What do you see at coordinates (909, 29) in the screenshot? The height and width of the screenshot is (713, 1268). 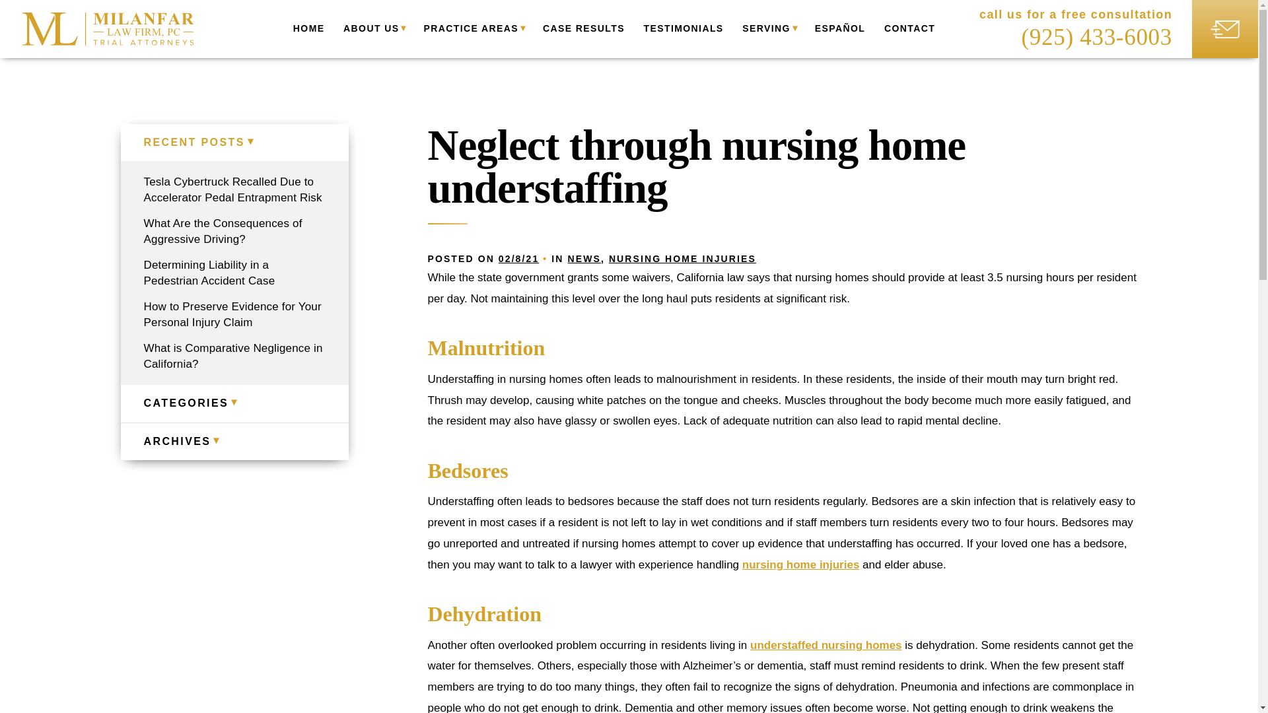 I see `CONTACT` at bounding box center [909, 29].